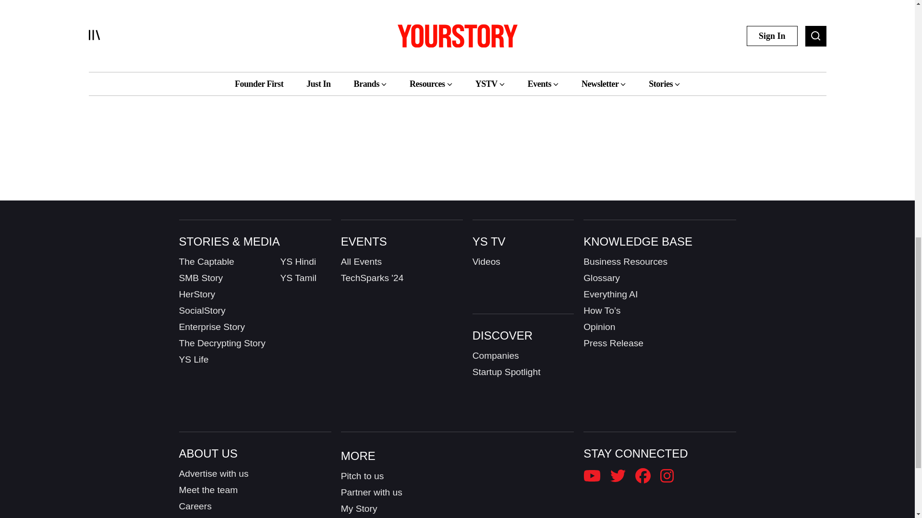 This screenshot has width=922, height=518. What do you see at coordinates (372, 278) in the screenshot?
I see `TechSparks '24` at bounding box center [372, 278].